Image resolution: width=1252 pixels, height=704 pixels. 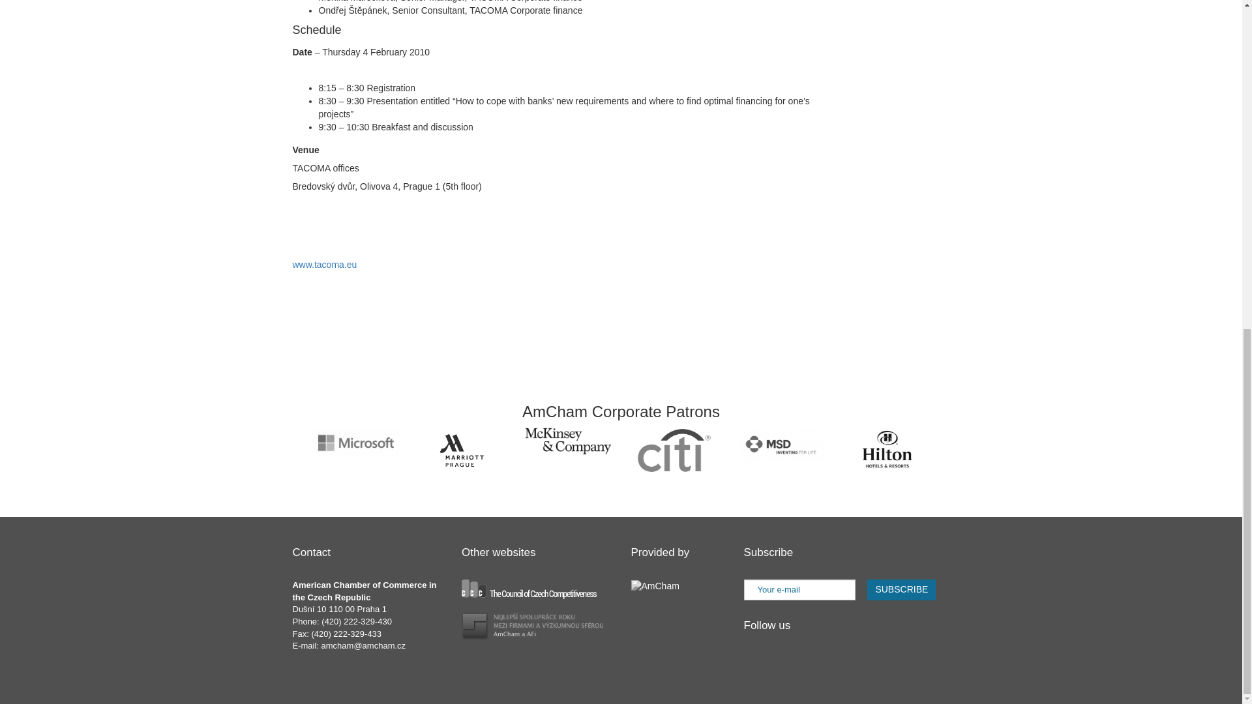 I want to click on Flickr, so click(x=828, y=664).